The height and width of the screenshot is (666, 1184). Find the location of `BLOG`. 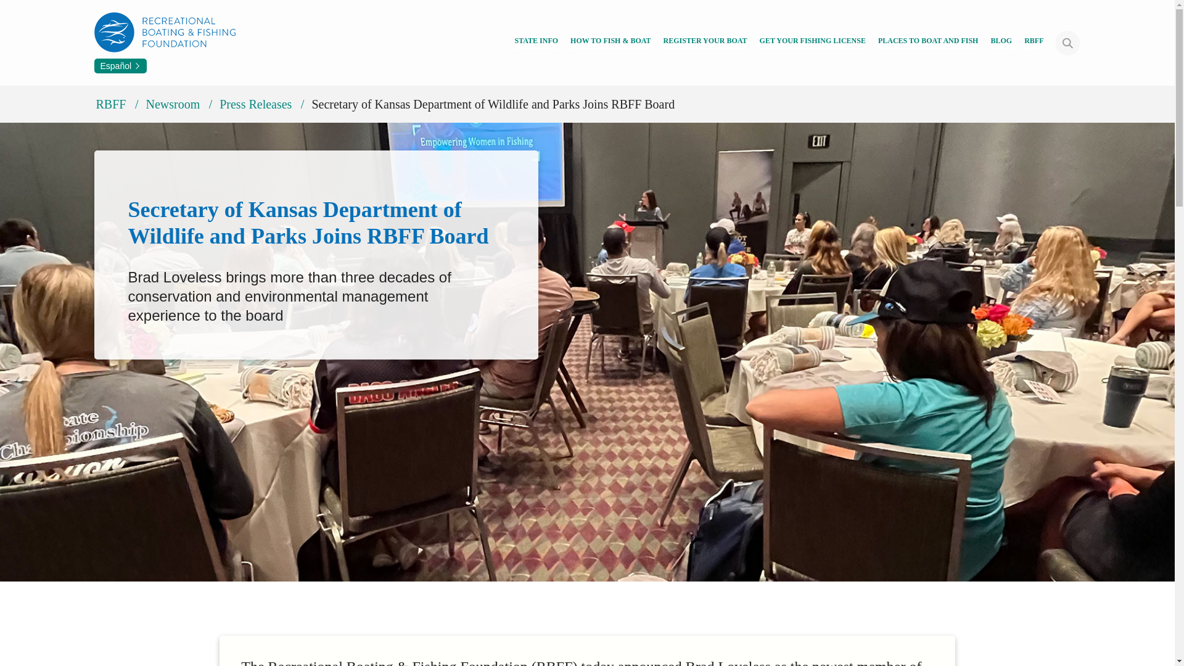

BLOG is located at coordinates (1001, 42).